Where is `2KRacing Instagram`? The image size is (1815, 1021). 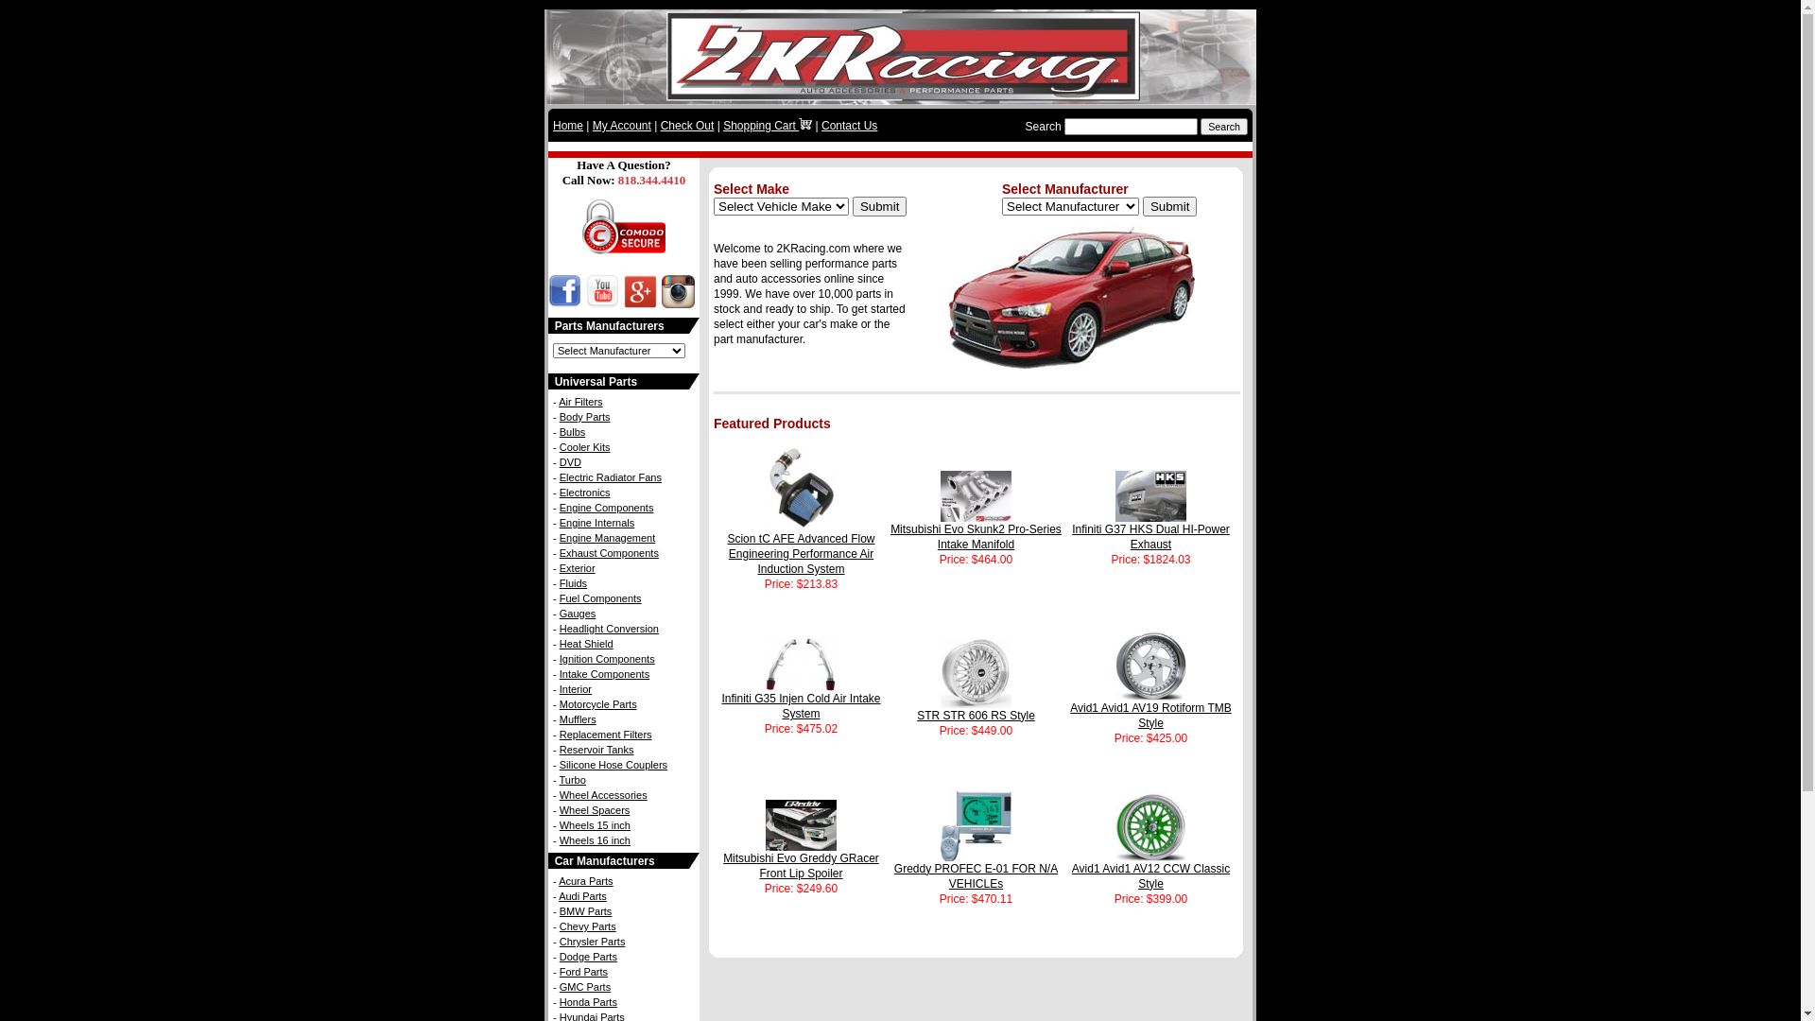 2KRacing Instagram is located at coordinates (676, 303).